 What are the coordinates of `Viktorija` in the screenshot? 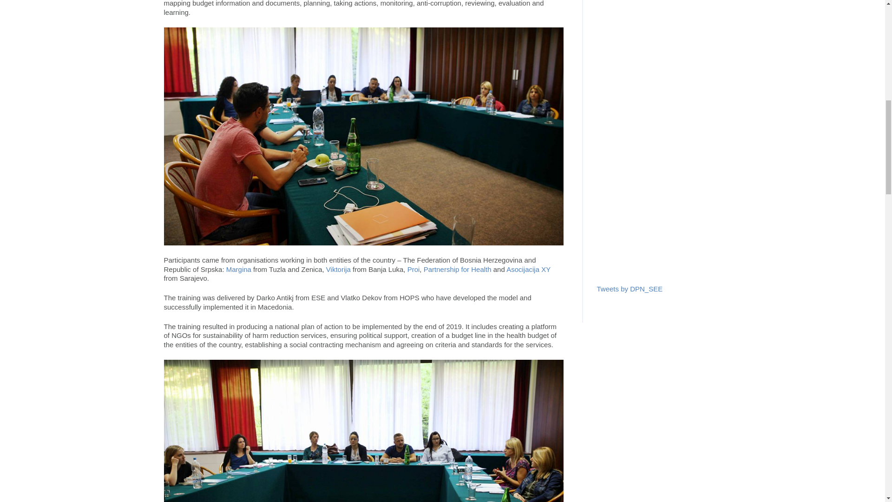 It's located at (338, 269).